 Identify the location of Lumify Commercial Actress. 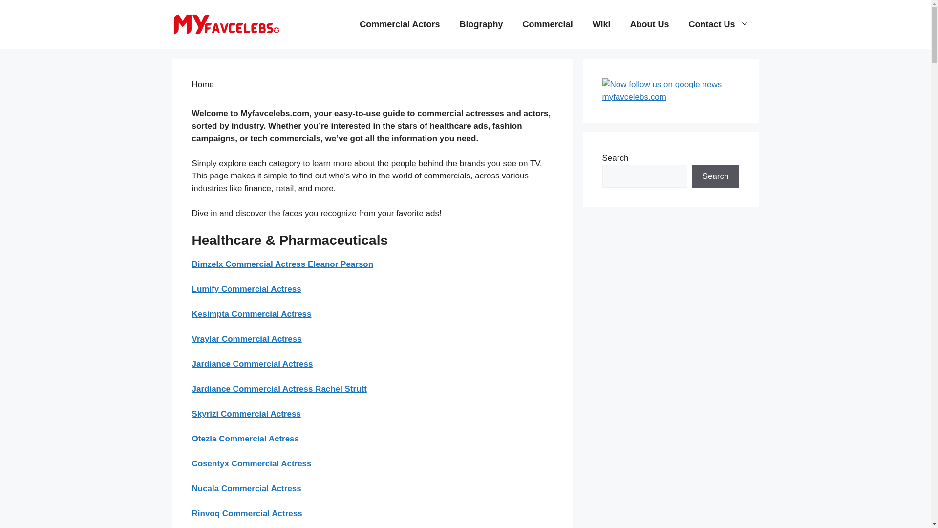
(246, 289).